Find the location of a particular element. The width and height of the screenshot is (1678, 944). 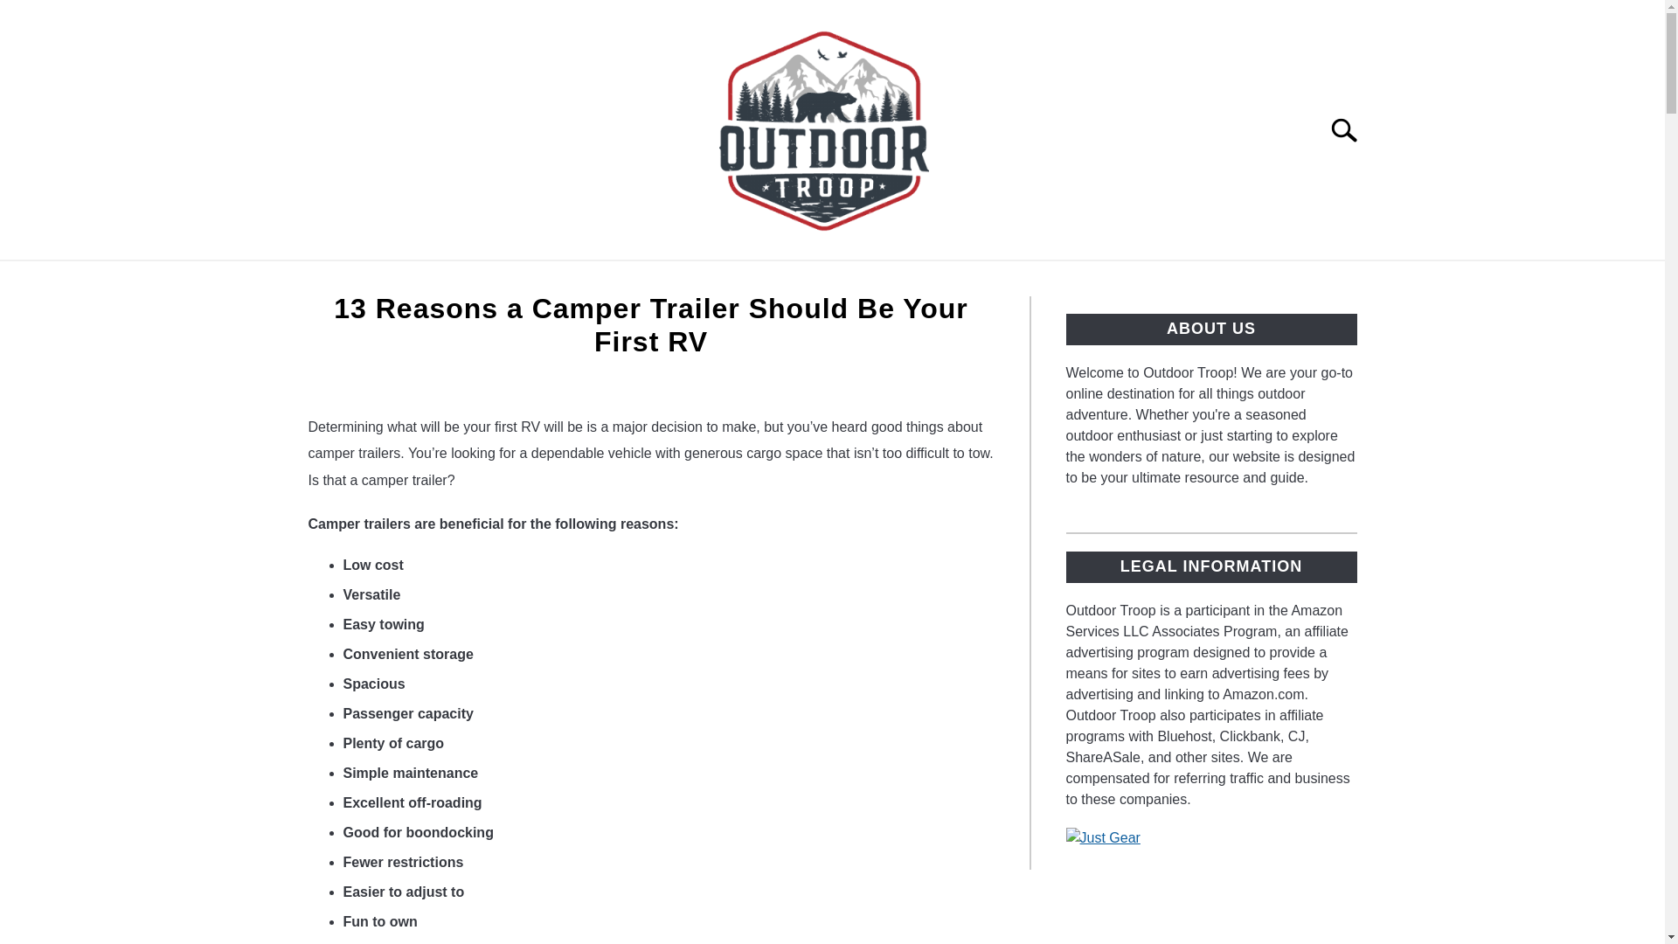

WINTER is located at coordinates (1253, 281).